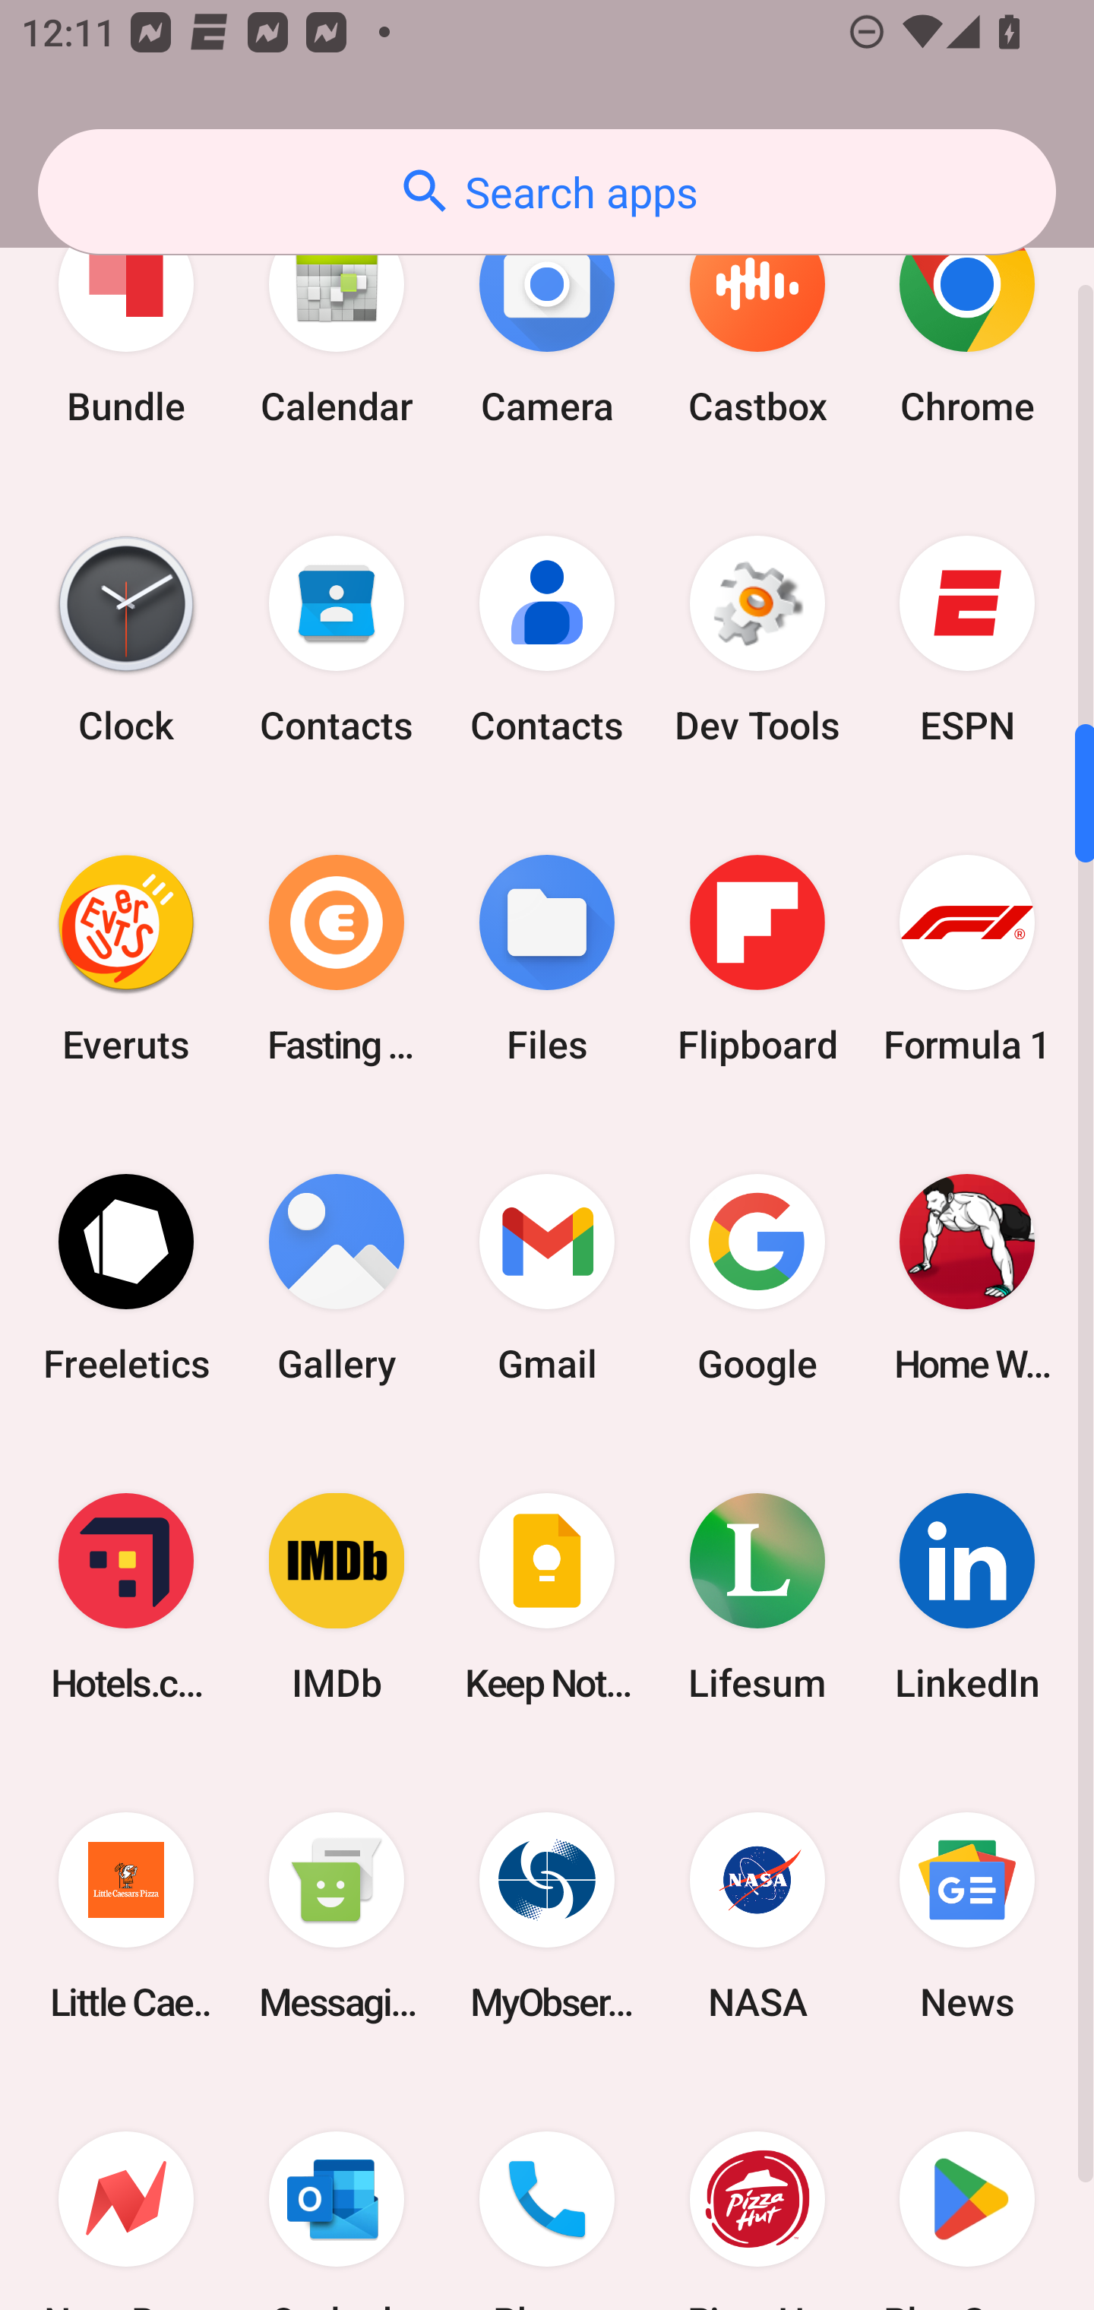  I want to click on IMDb, so click(337, 1597).